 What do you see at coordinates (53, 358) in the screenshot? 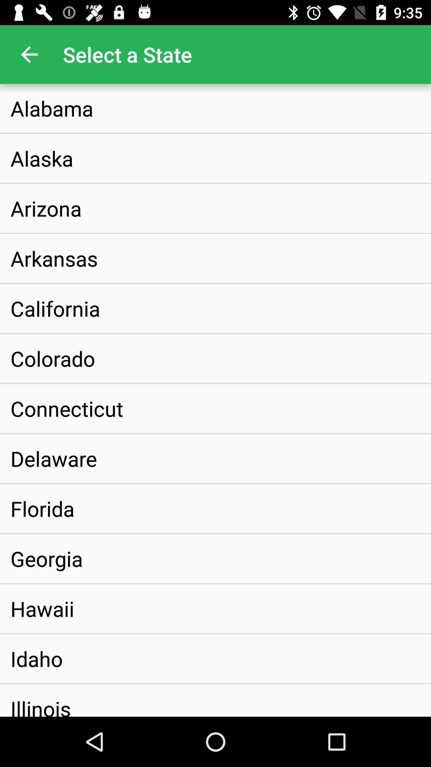
I see `turn off the item above connecticut item` at bounding box center [53, 358].